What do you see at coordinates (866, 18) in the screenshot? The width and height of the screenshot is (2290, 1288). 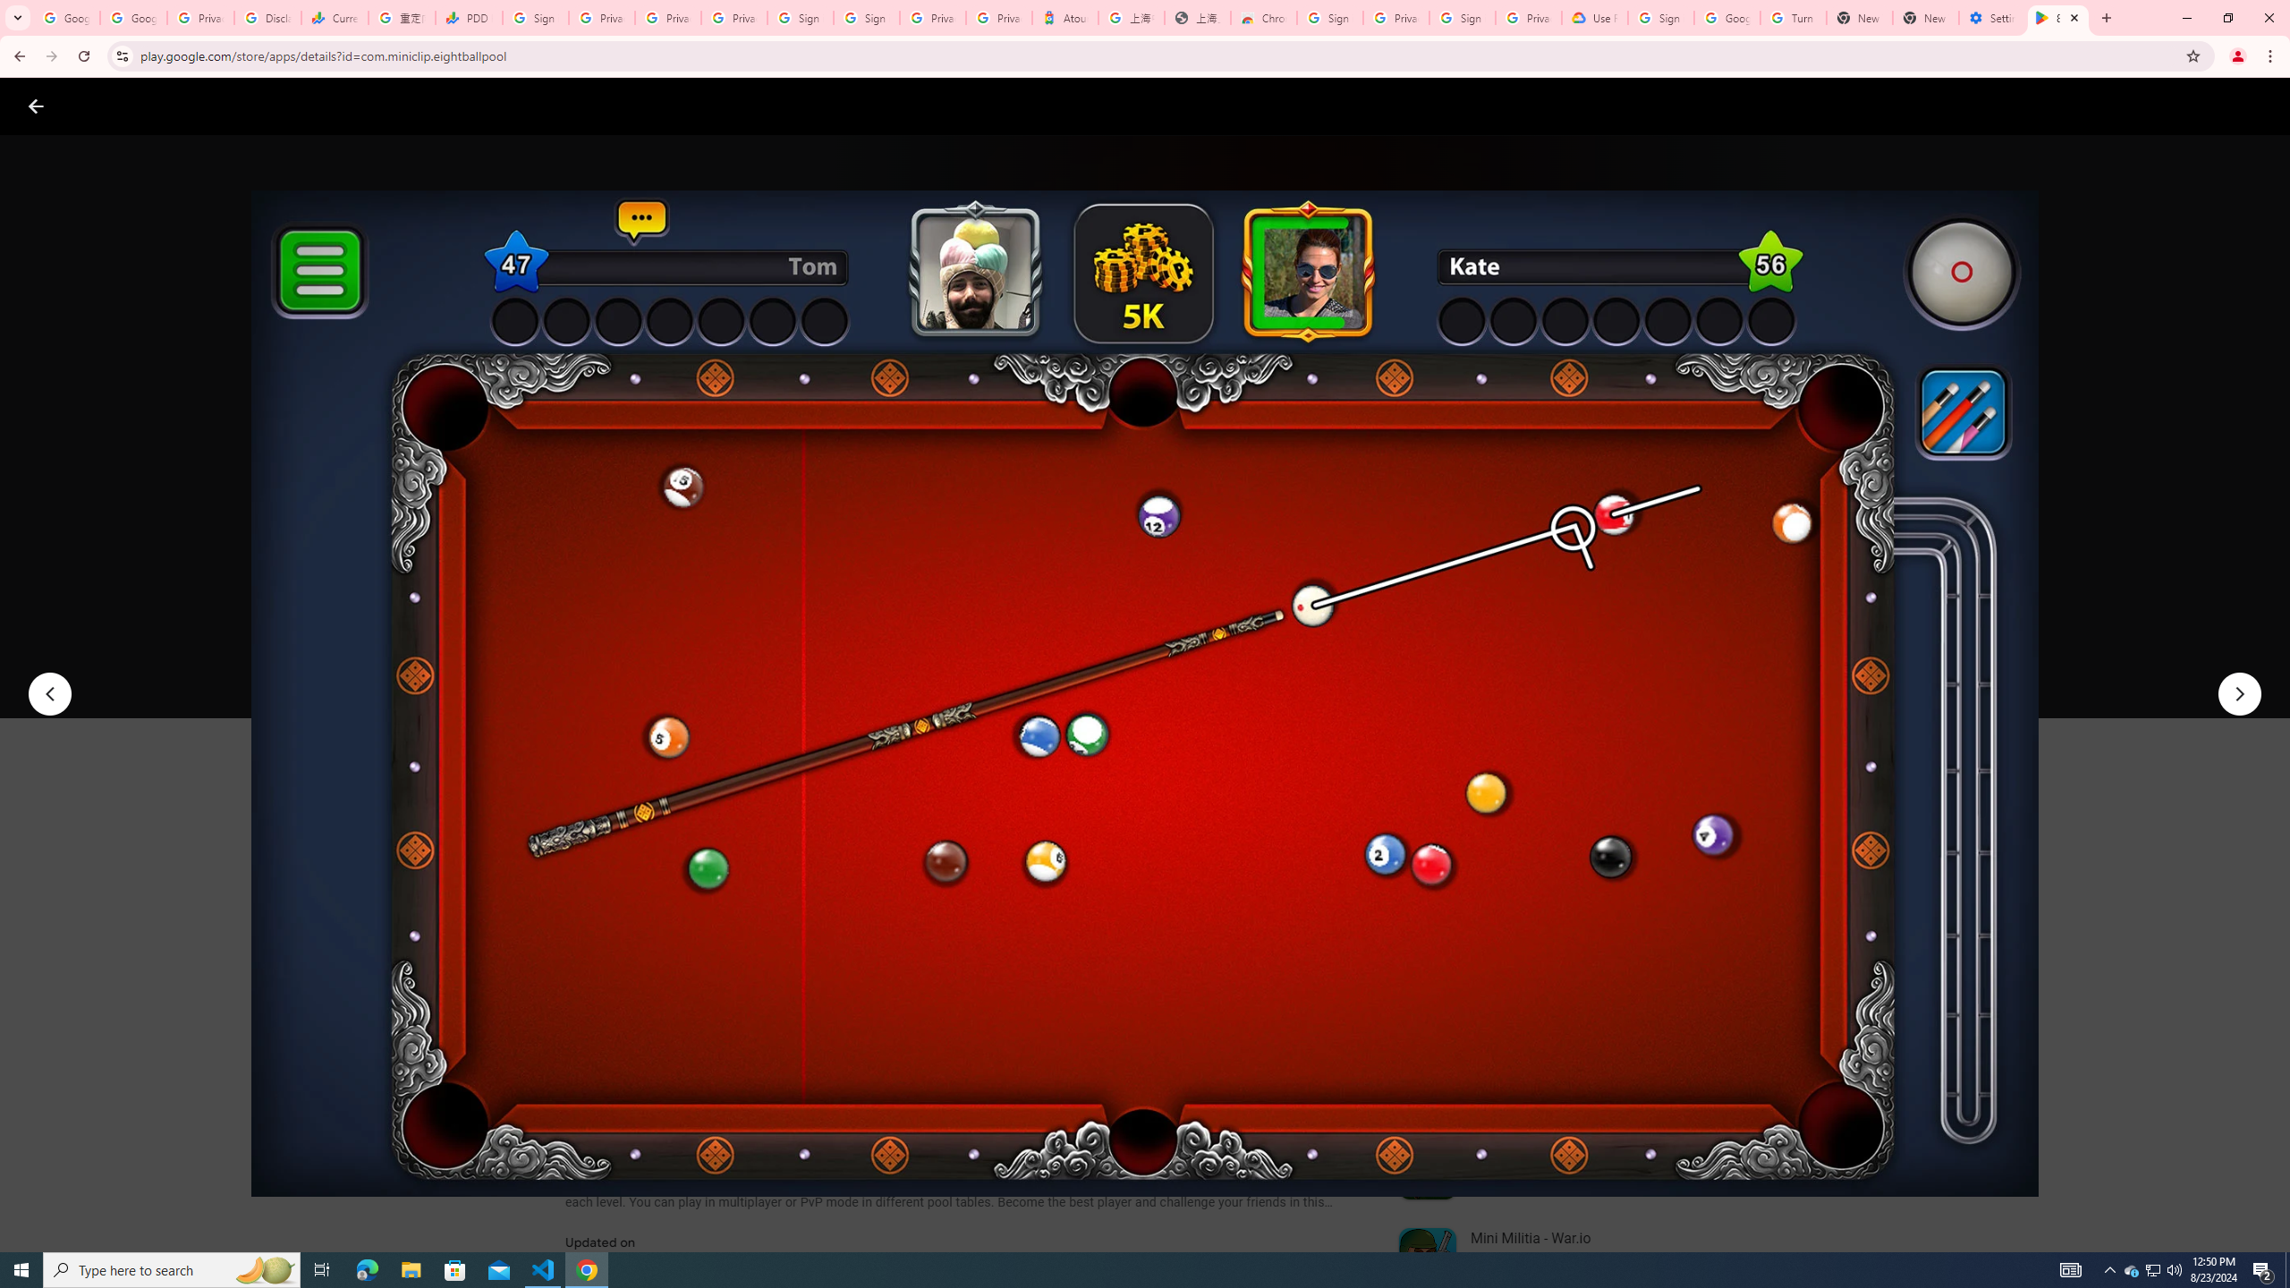 I see `Sign in - Google Accounts` at bounding box center [866, 18].